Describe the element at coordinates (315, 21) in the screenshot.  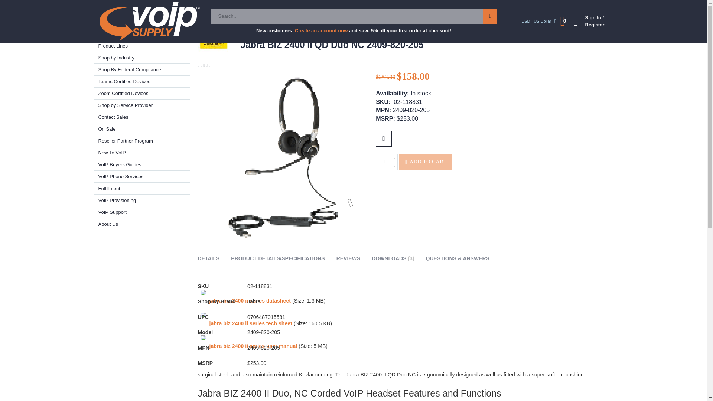
I see `Jabra Biz Corded Headsets` at that location.